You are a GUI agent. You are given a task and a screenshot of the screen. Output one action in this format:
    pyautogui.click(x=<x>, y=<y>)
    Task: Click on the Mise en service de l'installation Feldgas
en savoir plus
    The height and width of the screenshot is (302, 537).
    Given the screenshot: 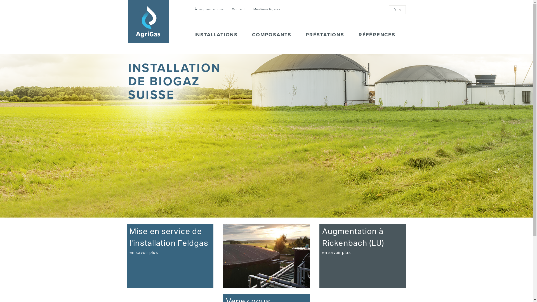 What is the action you would take?
    pyautogui.click(x=171, y=258)
    